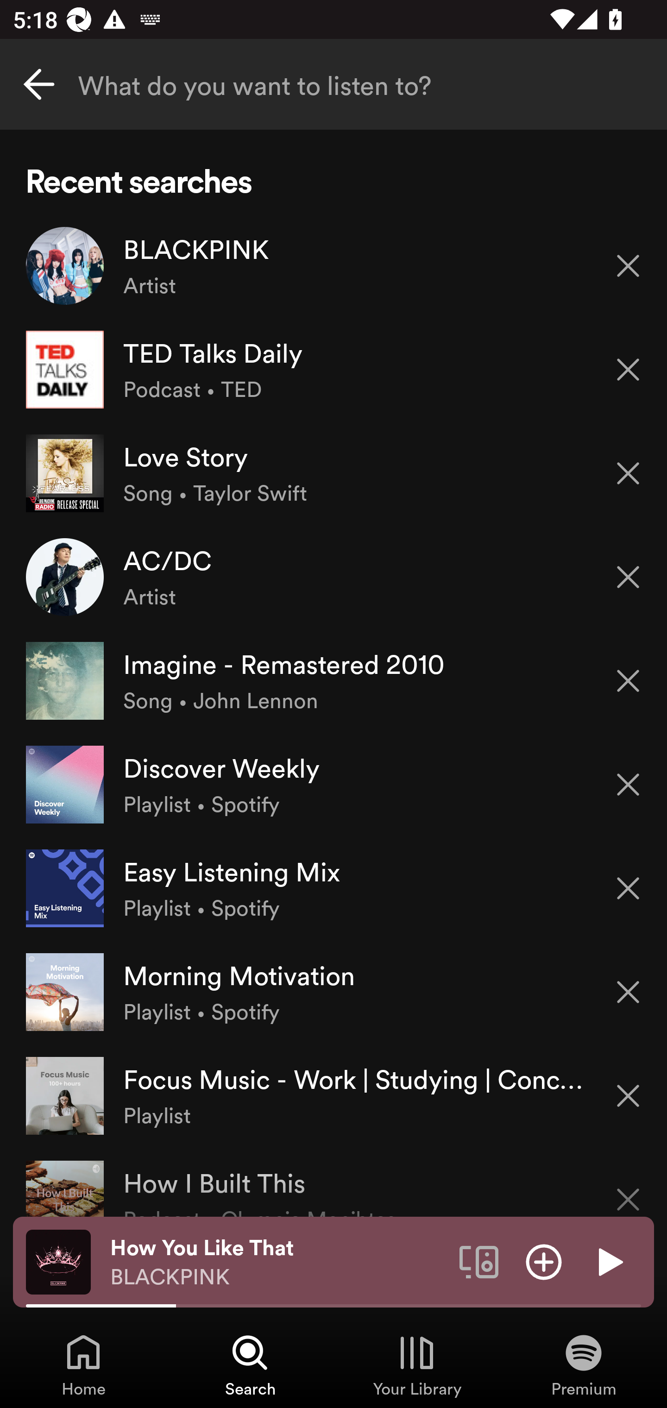  Describe the element at coordinates (628, 577) in the screenshot. I see `Remove` at that location.